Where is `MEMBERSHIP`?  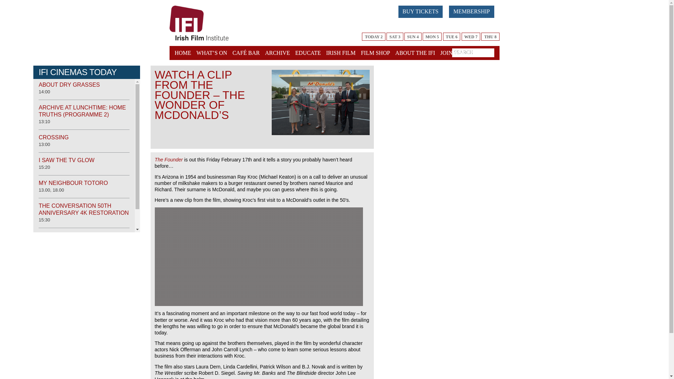
MEMBERSHIP is located at coordinates (474, 11).